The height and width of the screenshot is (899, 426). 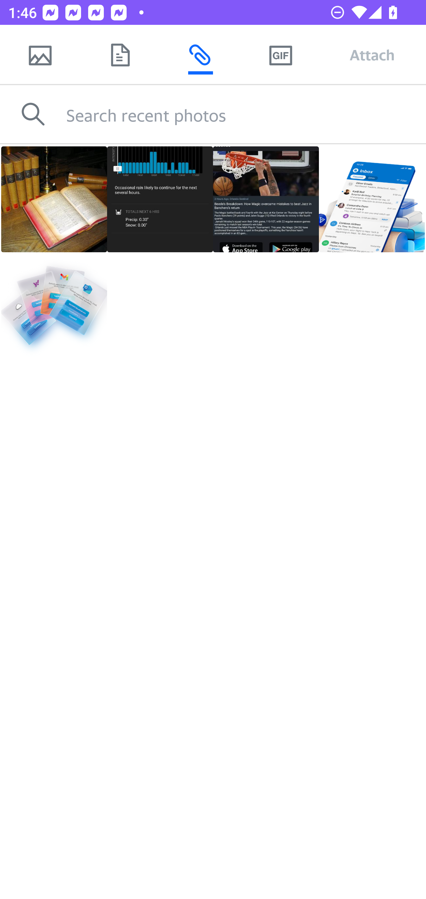 I want to click on Search recent photos, so click(x=246, y=114).